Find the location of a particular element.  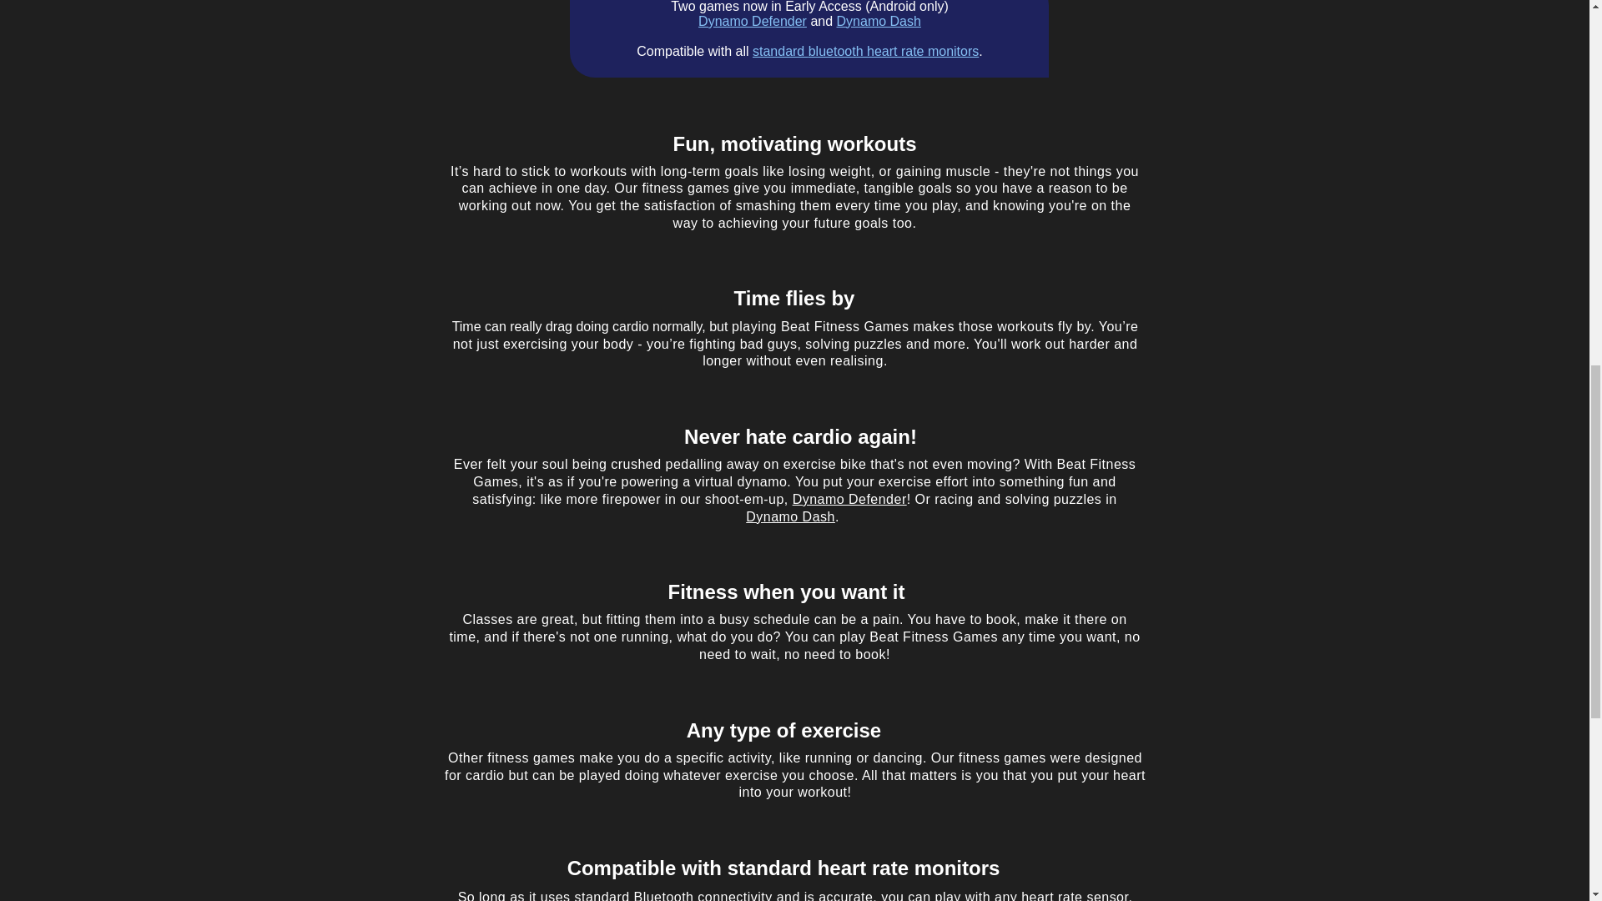

Dynamo Defender is located at coordinates (849, 499).